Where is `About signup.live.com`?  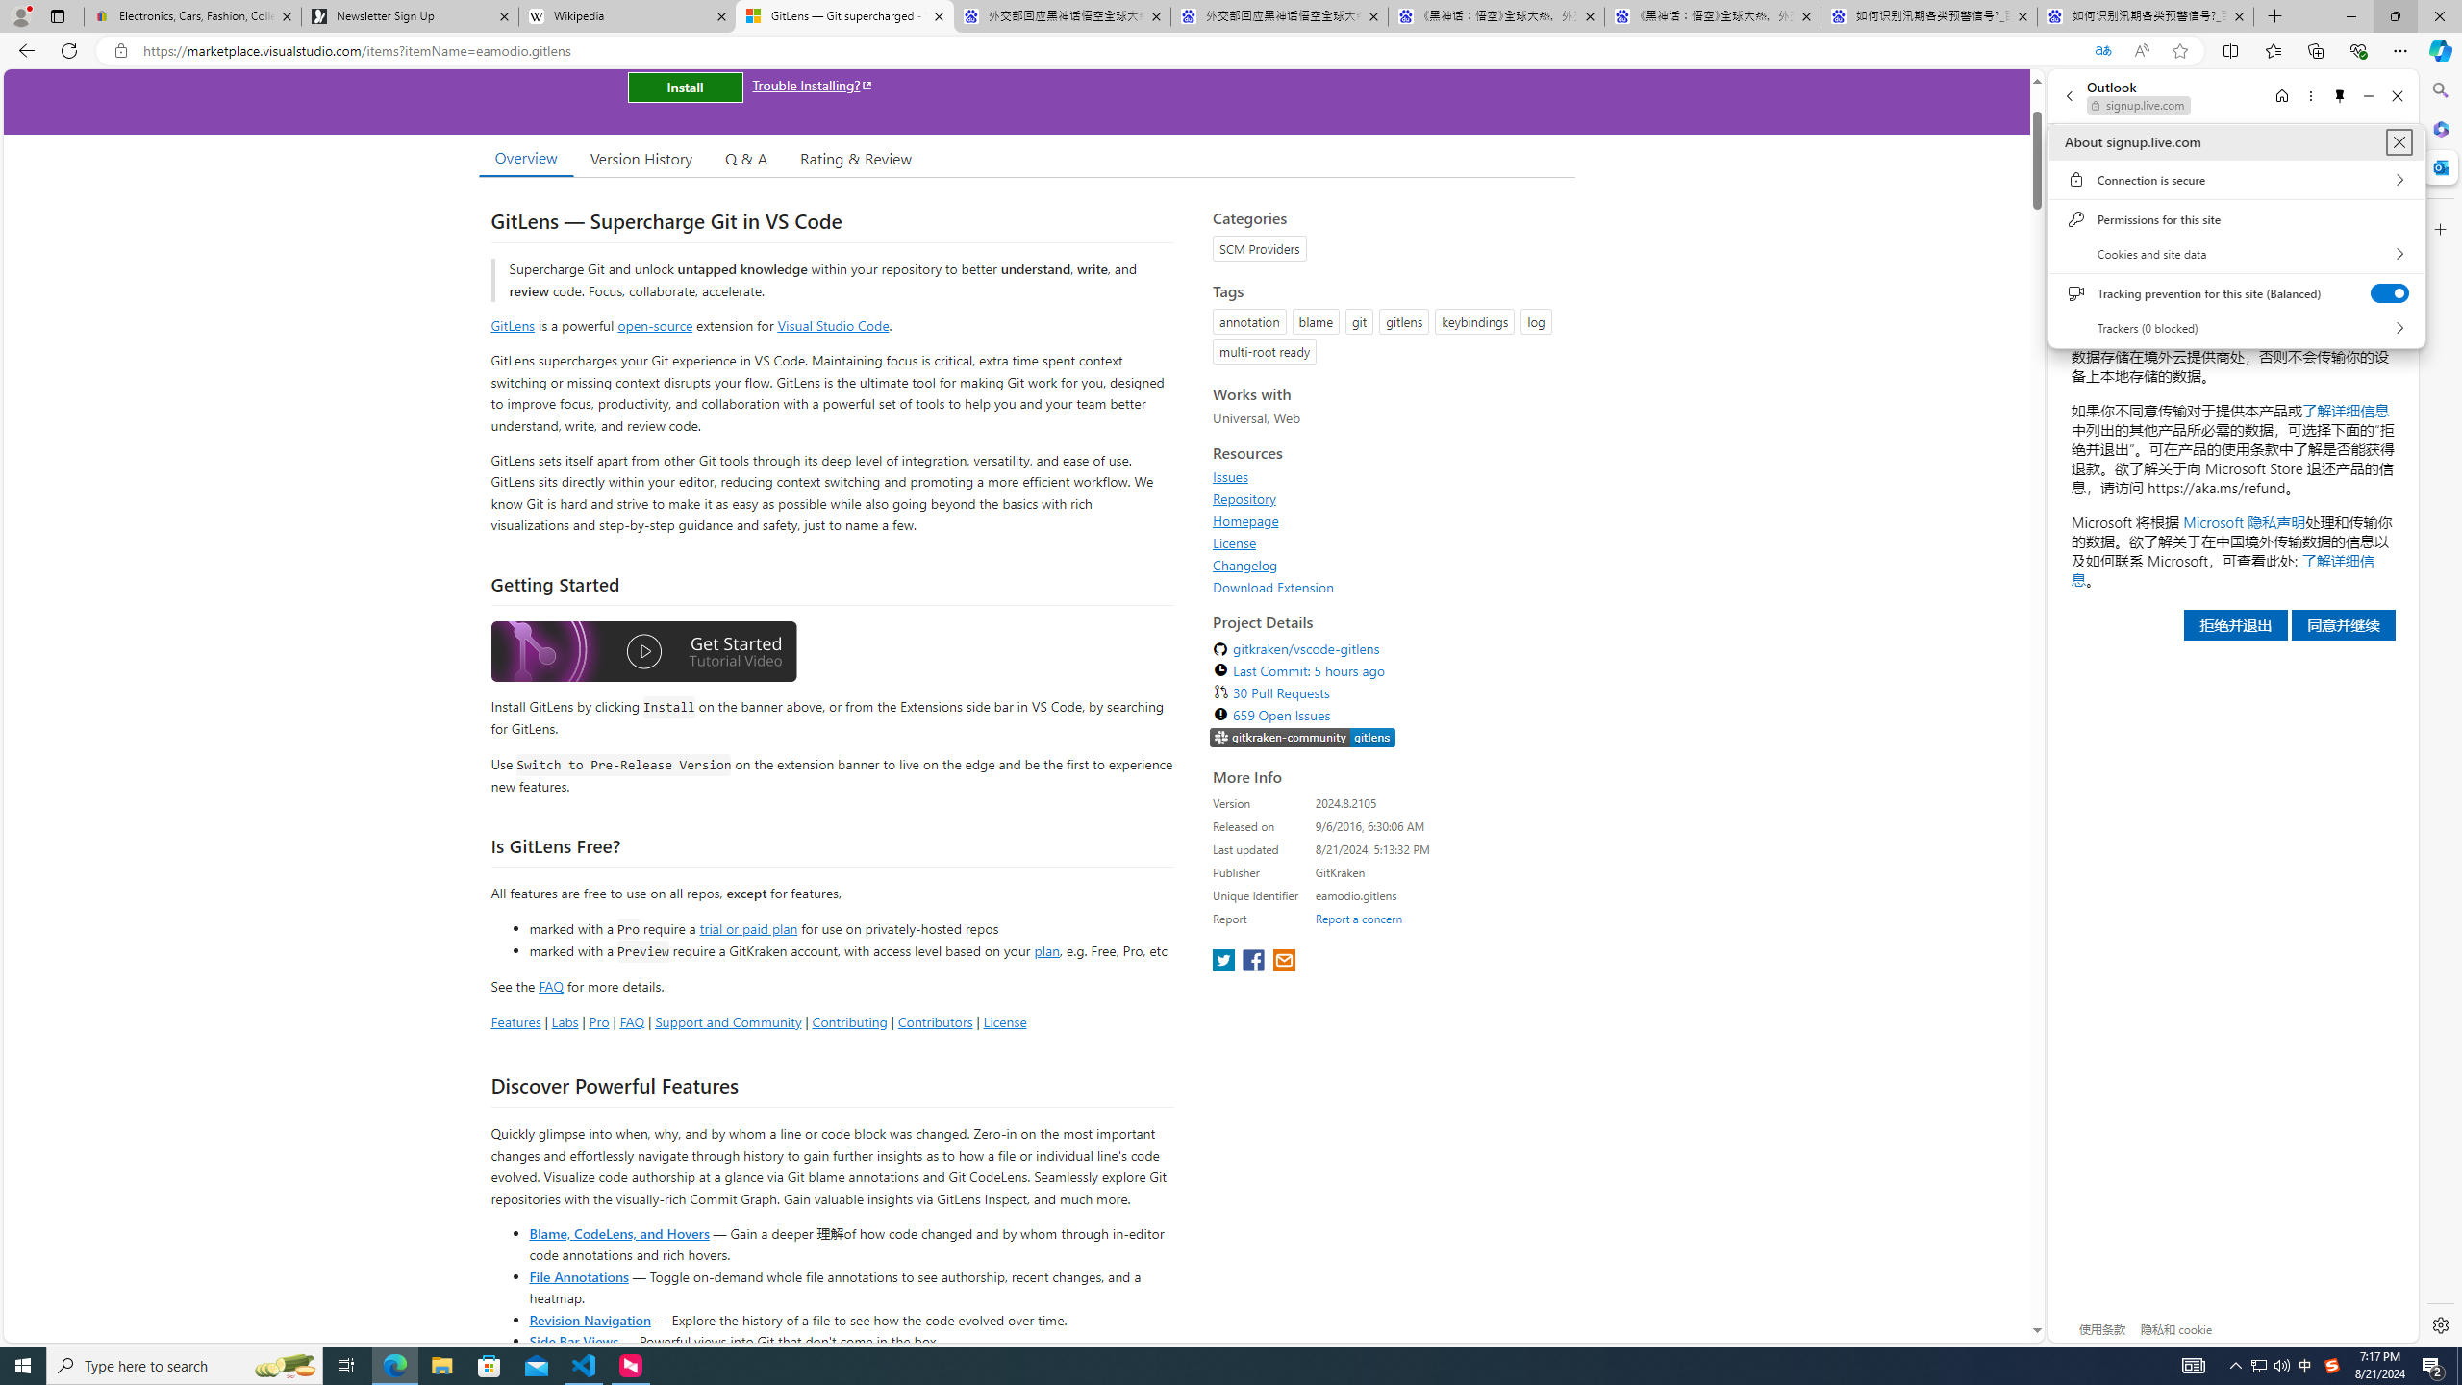 About signup.live.com is located at coordinates (2399, 141).